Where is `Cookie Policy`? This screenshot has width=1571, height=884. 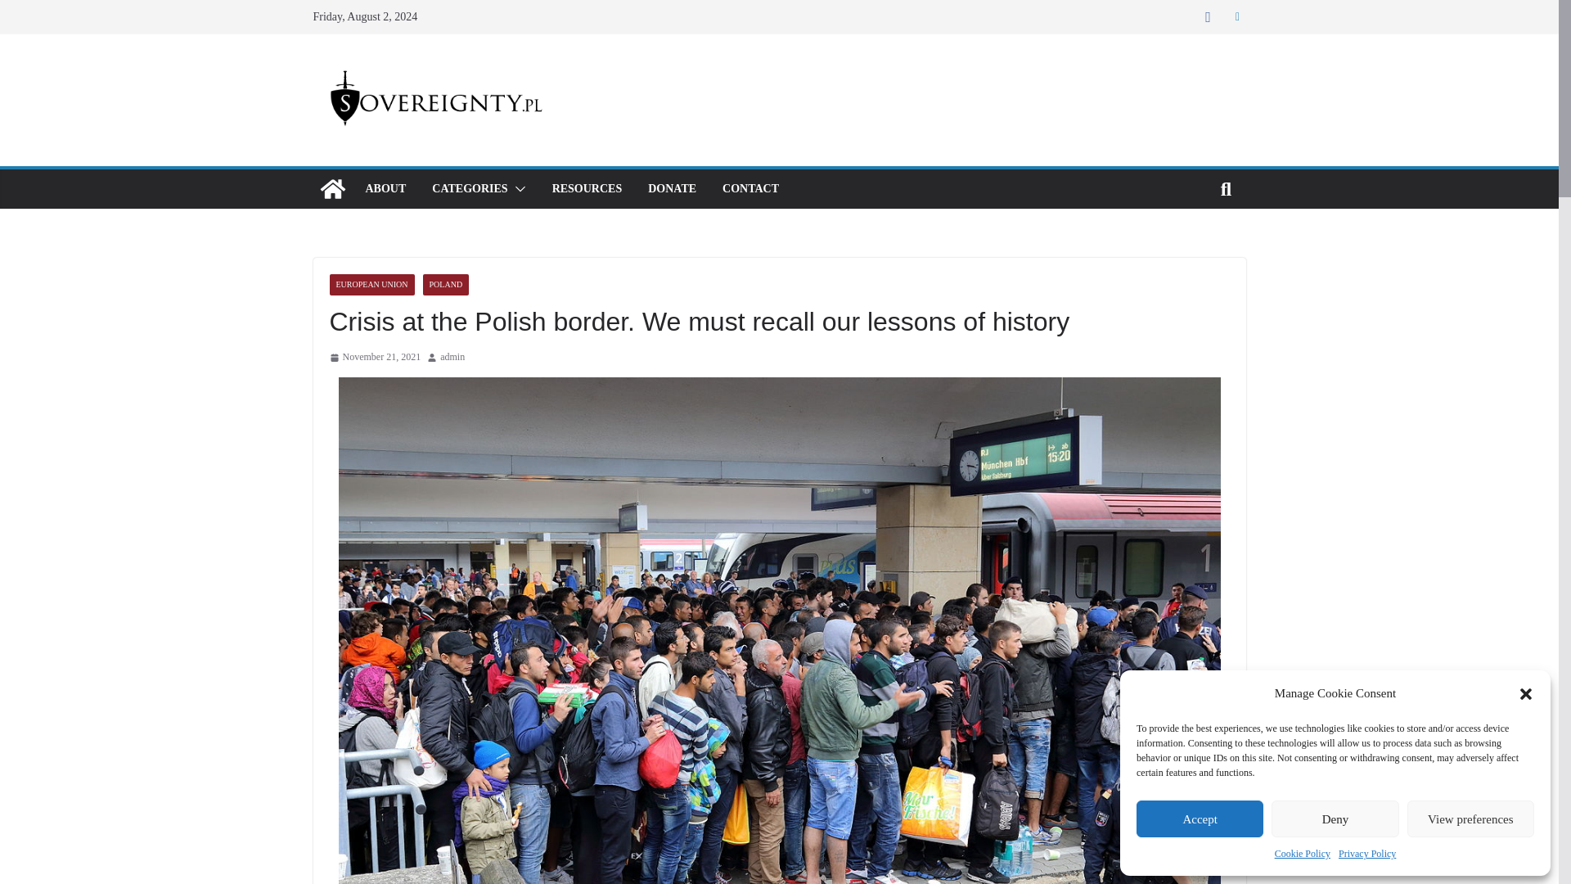
Cookie Policy is located at coordinates (1303, 855).